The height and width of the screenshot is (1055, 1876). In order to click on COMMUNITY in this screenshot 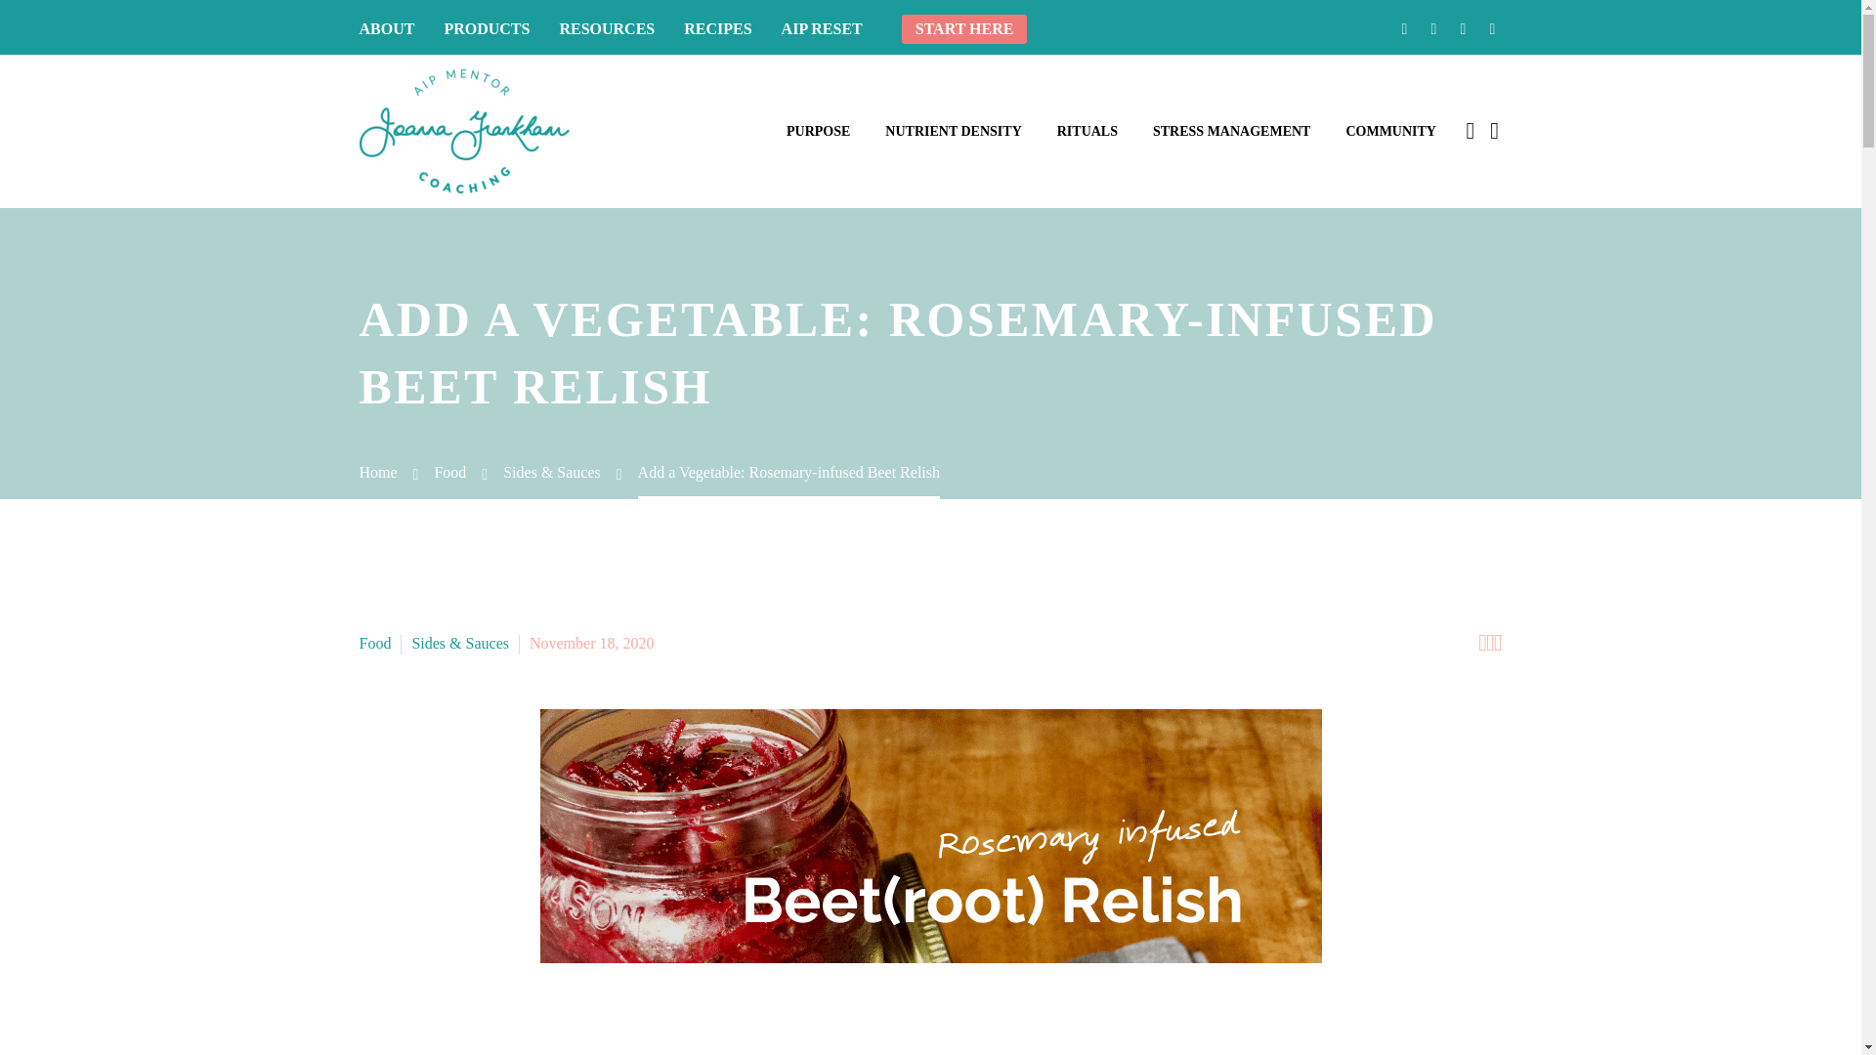, I will do `click(1389, 131)`.